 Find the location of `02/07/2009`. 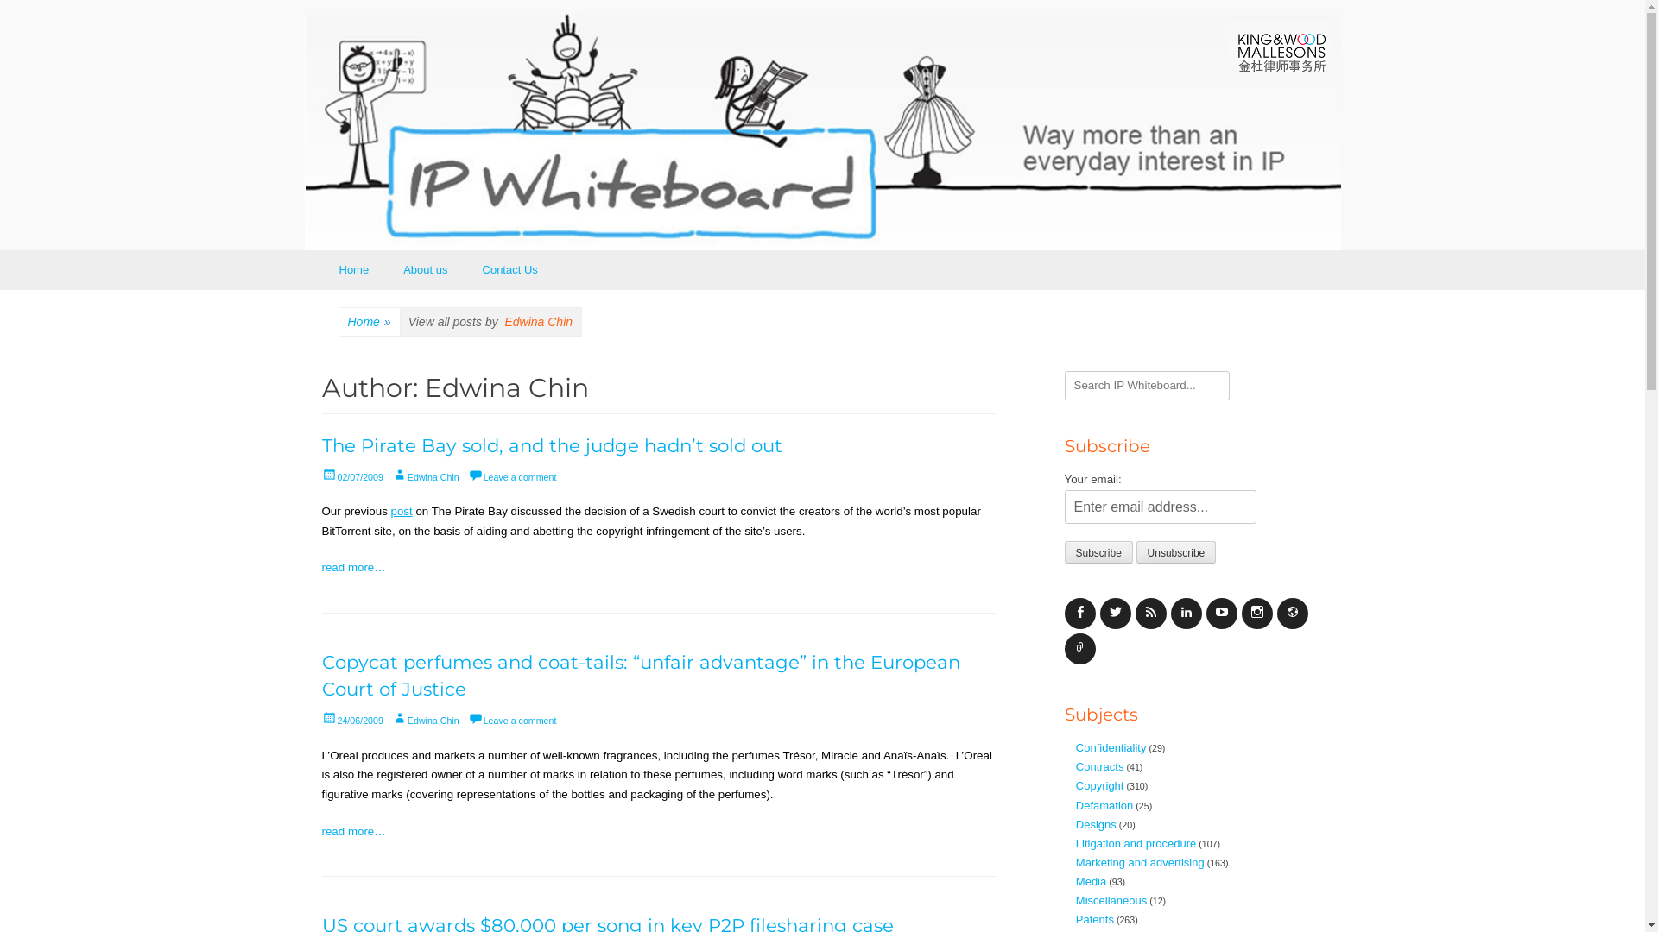

02/07/2009 is located at coordinates (352, 477).